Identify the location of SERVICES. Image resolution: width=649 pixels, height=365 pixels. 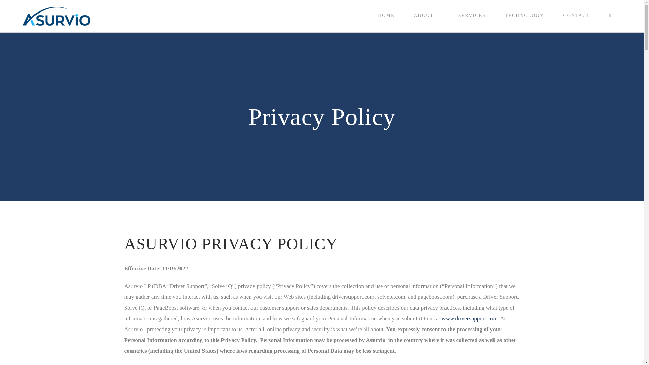
(472, 16).